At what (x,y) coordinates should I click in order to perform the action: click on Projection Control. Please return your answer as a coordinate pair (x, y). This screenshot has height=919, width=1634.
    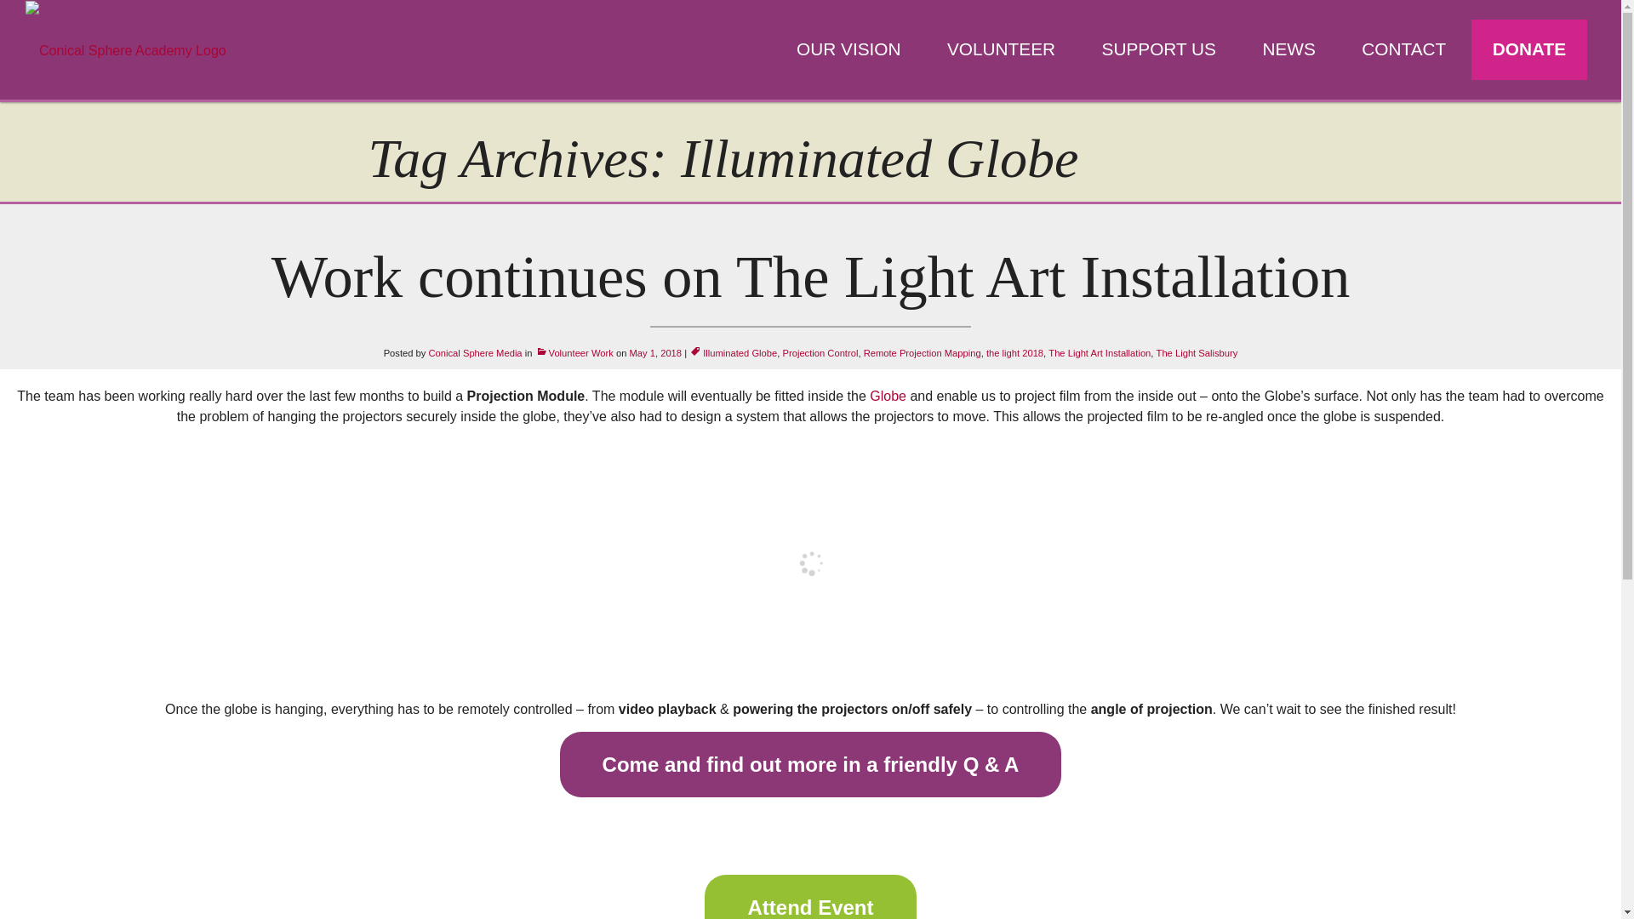
    Looking at the image, I should click on (820, 353).